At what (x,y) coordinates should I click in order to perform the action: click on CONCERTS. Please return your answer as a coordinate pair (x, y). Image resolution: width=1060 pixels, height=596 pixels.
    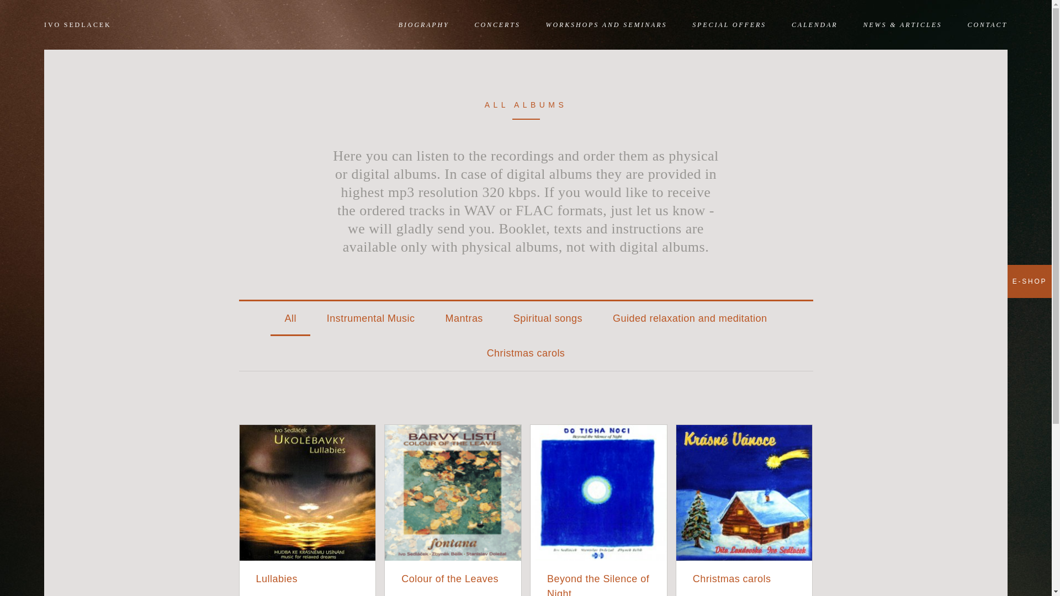
    Looking at the image, I should click on (497, 24).